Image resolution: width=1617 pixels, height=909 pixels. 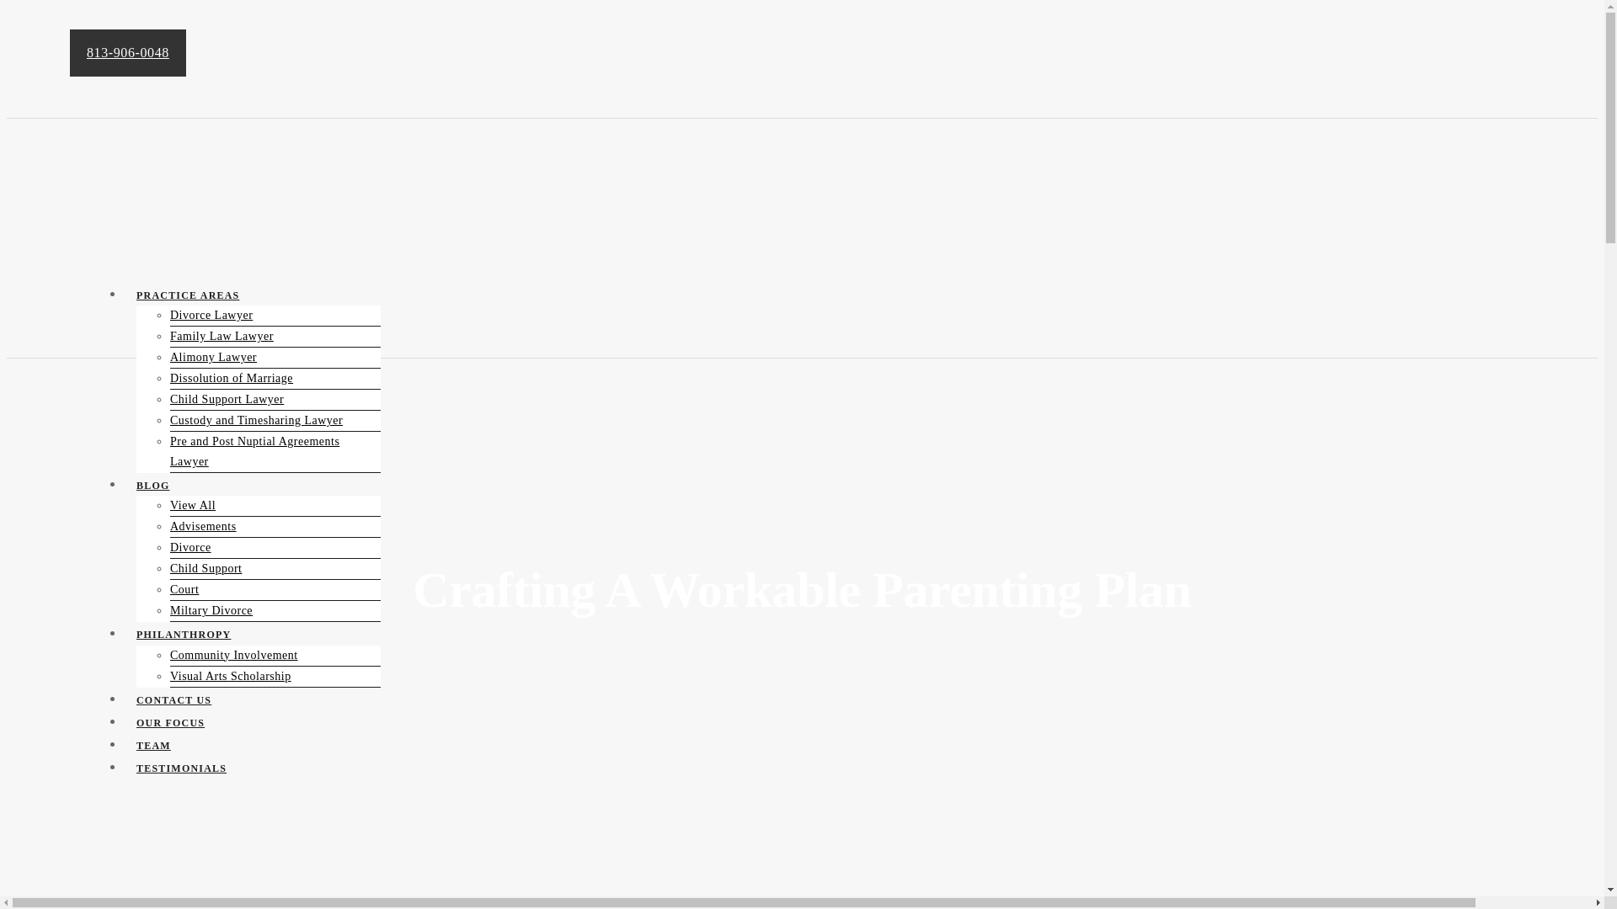 I want to click on CONTACT US, so click(x=173, y=700).